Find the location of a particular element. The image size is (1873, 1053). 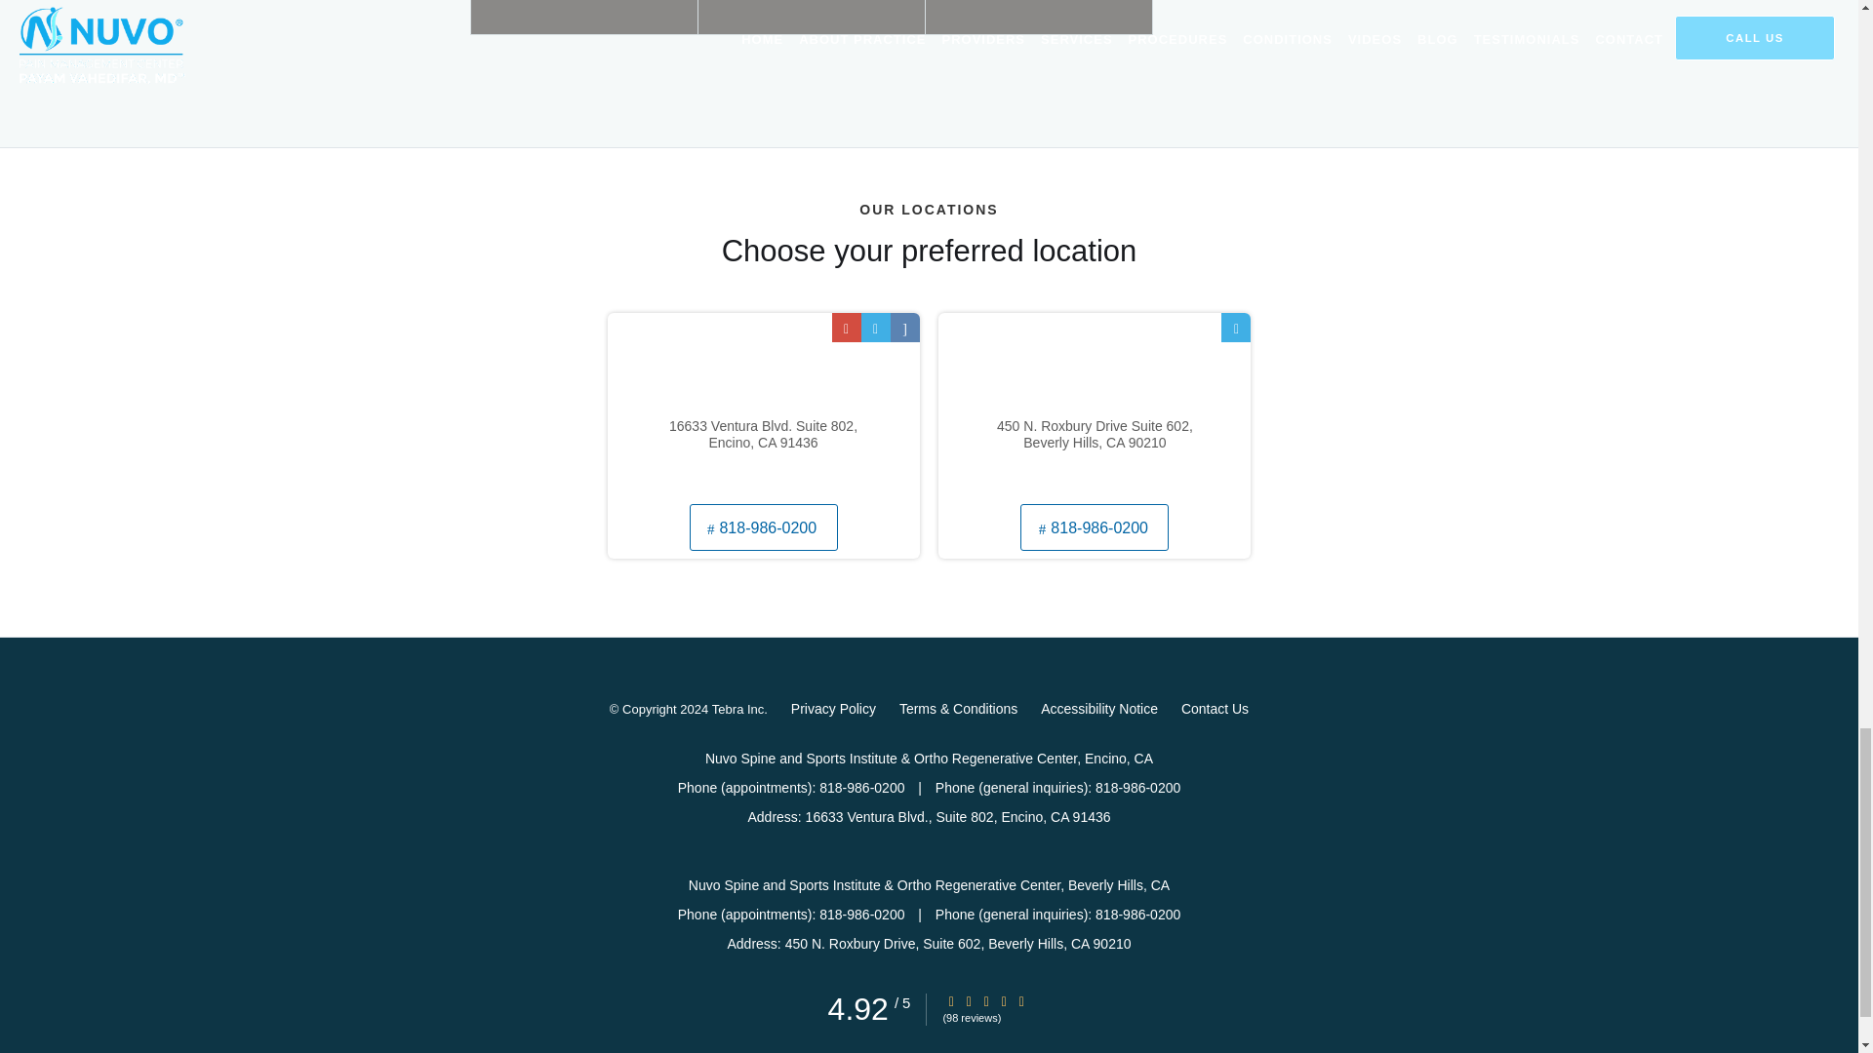

Star Rating is located at coordinates (1021, 1000).